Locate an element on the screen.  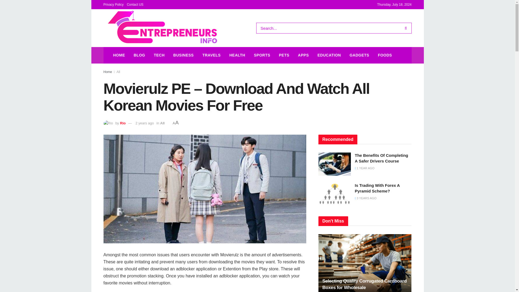
All is located at coordinates (118, 72).